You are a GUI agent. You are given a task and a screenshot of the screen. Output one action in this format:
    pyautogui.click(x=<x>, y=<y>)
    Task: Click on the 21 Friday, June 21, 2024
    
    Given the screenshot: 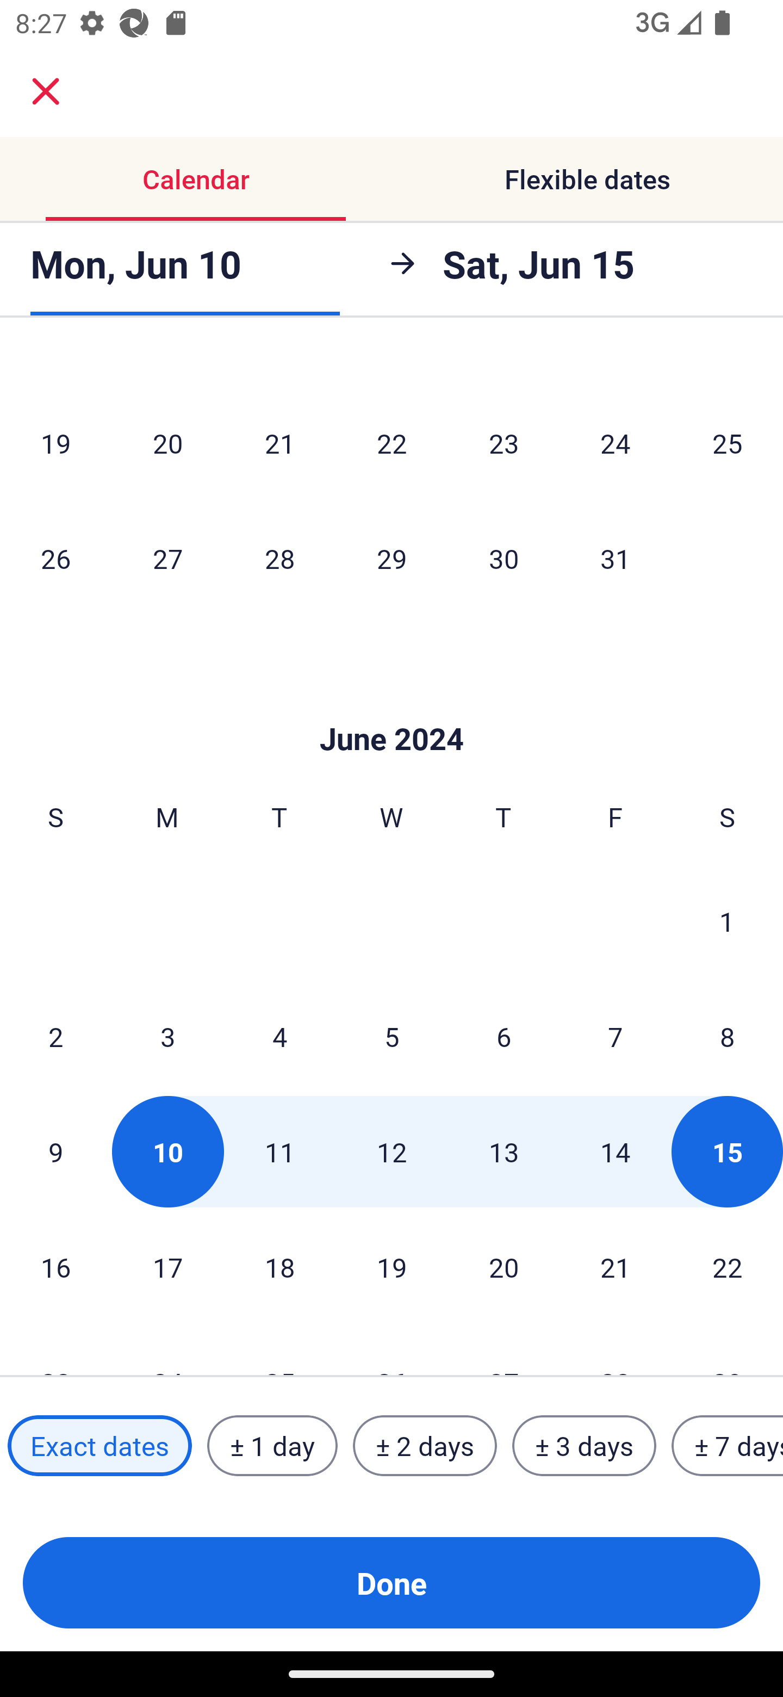 What is the action you would take?
    pyautogui.click(x=616, y=1266)
    